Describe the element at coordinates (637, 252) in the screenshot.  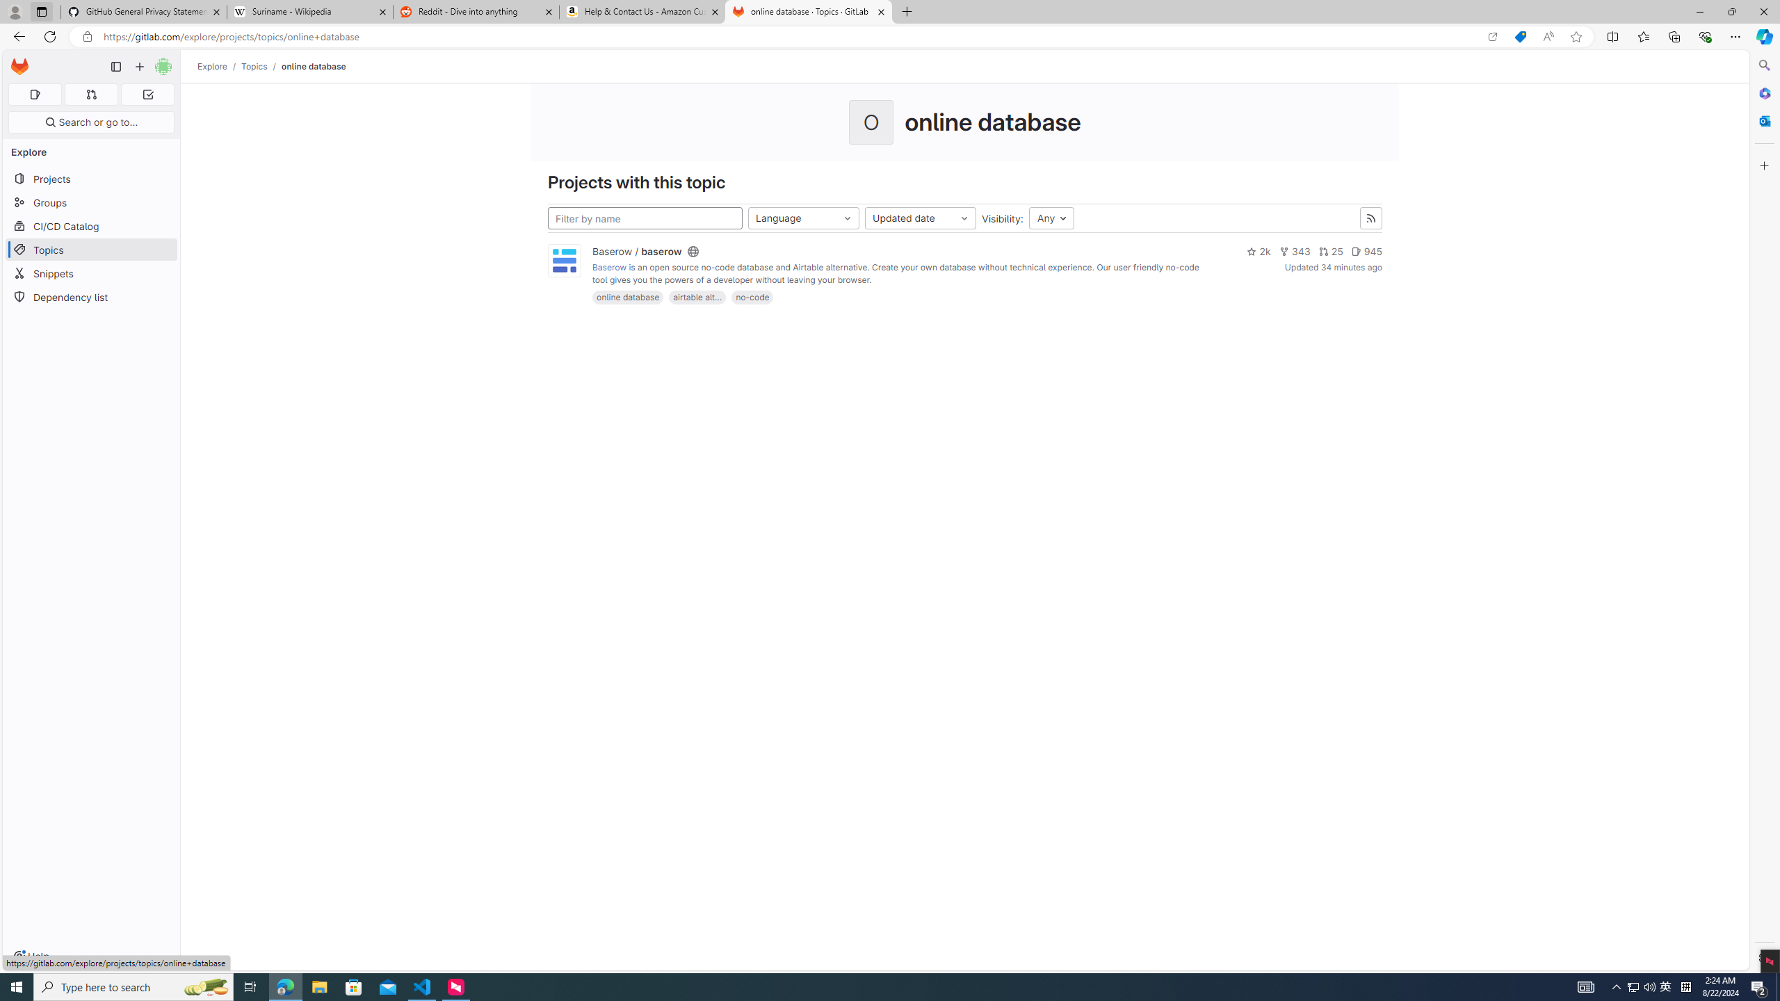
I see `Baserow / baserow` at that location.